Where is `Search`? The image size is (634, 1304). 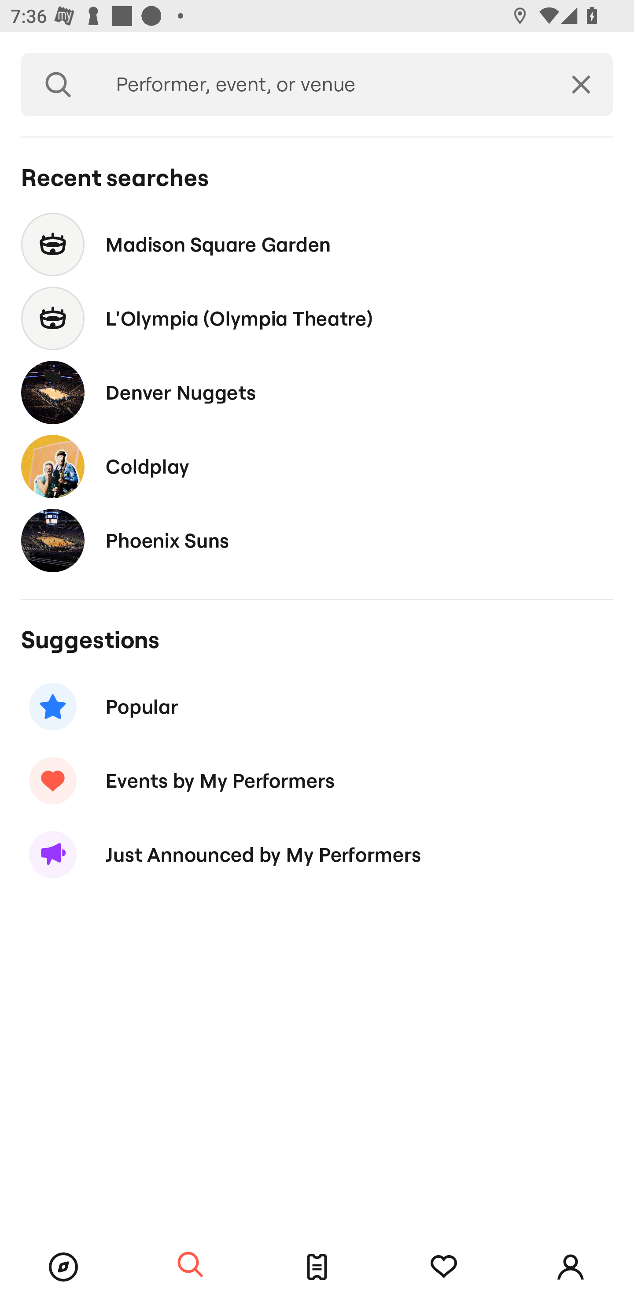 Search is located at coordinates (58, 85).